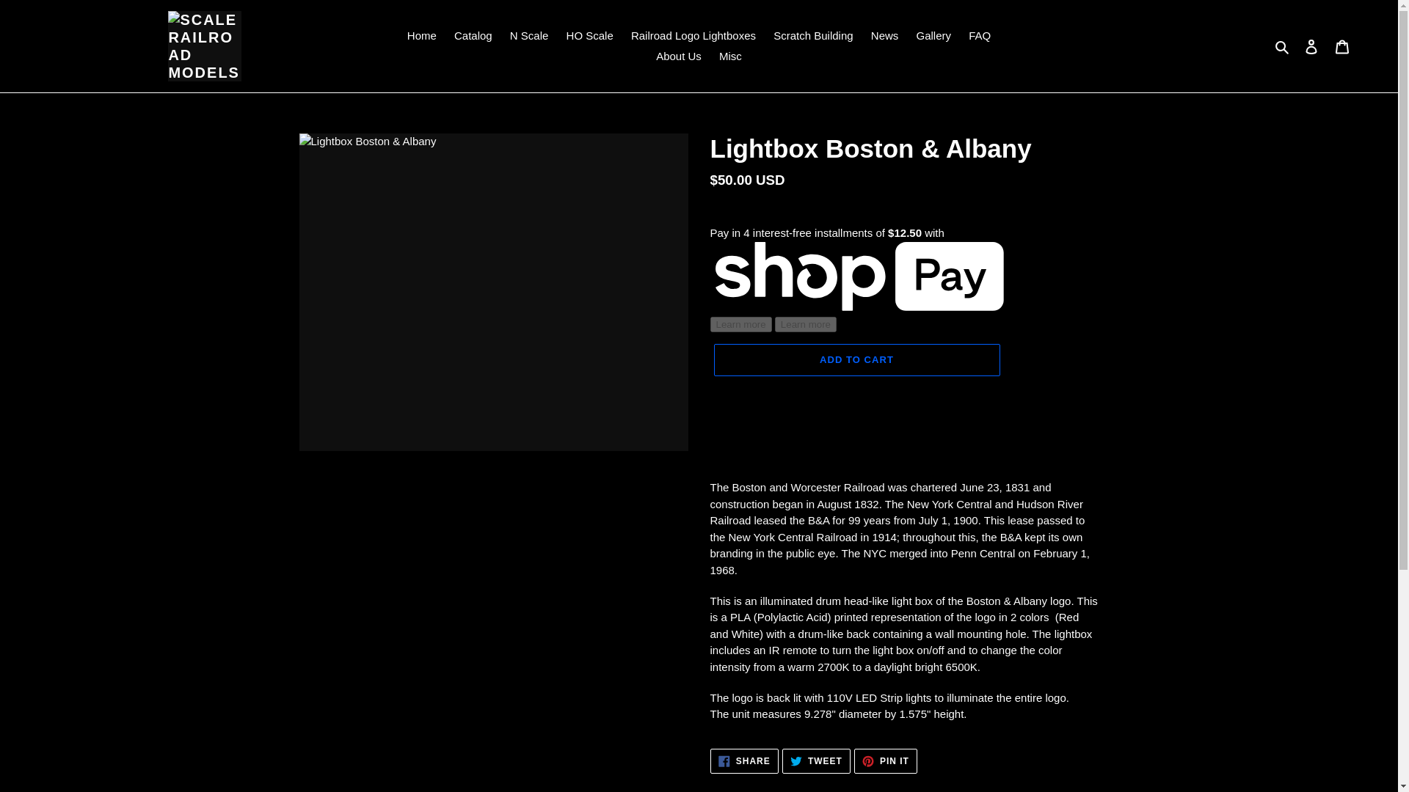 The image size is (1409, 792). I want to click on Railroad Logo Lightboxes, so click(813, 35).